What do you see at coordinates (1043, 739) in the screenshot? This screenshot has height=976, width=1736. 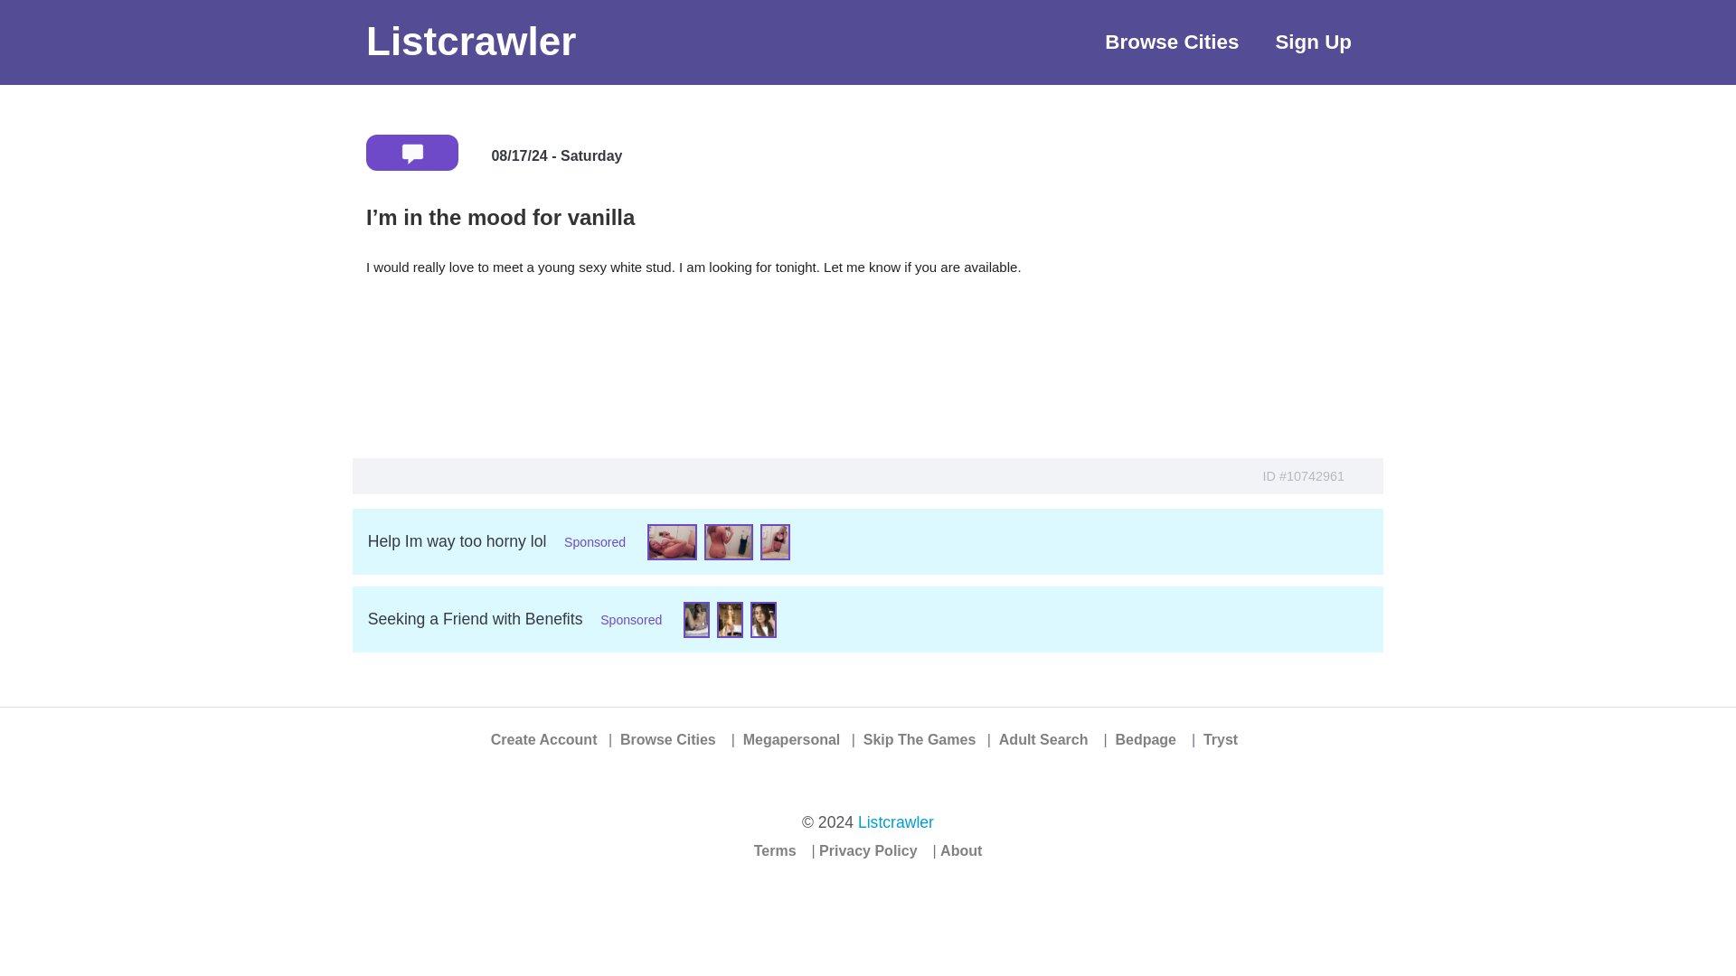 I see `Adult Search` at bounding box center [1043, 739].